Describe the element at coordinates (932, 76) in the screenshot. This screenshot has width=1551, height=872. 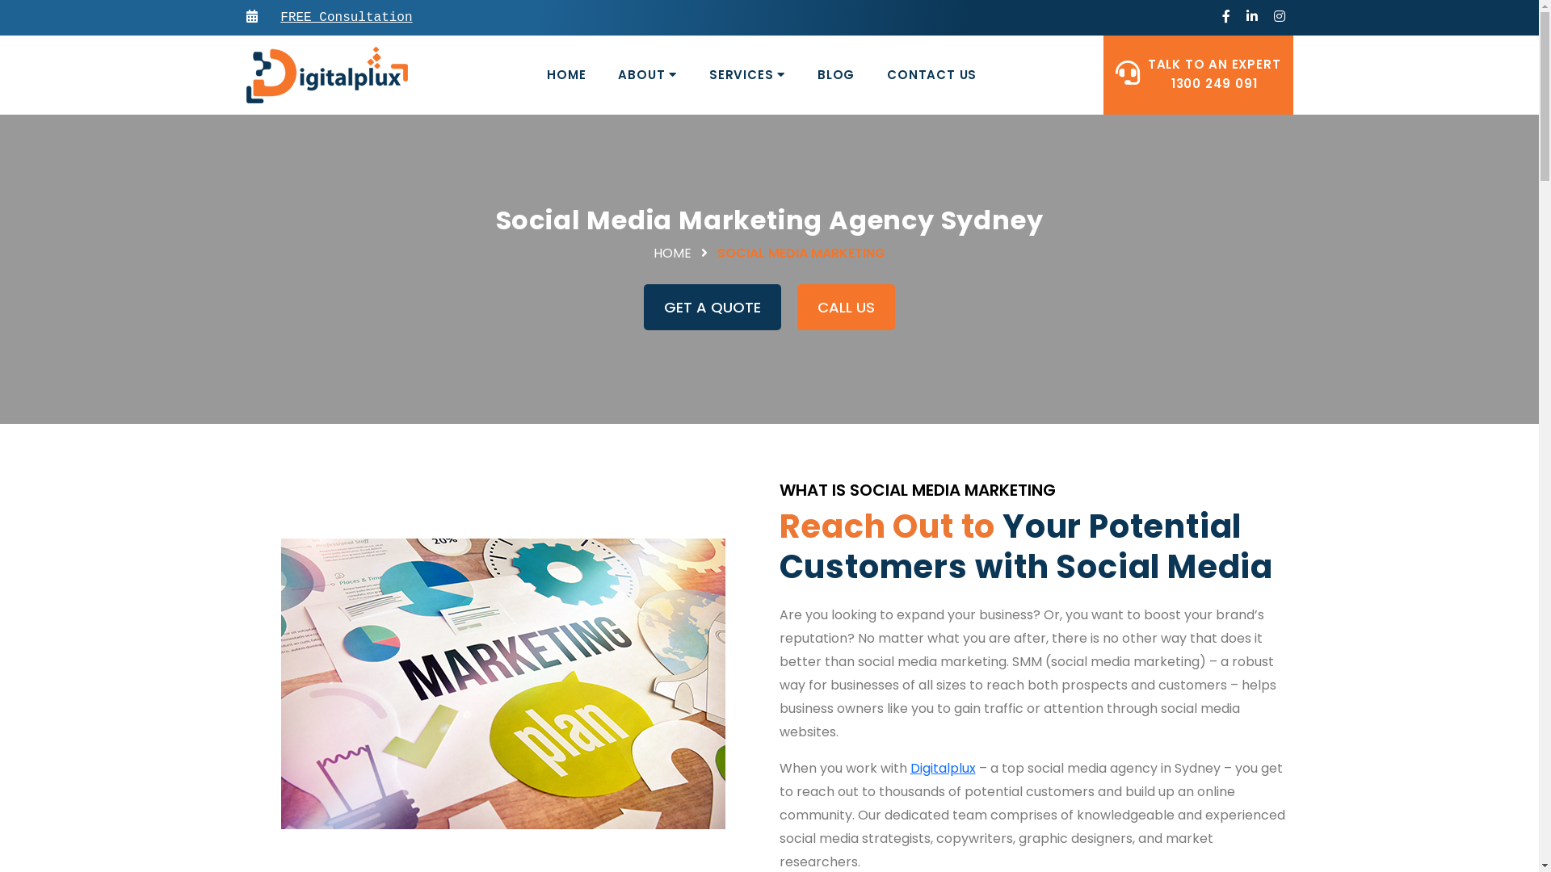
I see `CONTACT US` at that location.